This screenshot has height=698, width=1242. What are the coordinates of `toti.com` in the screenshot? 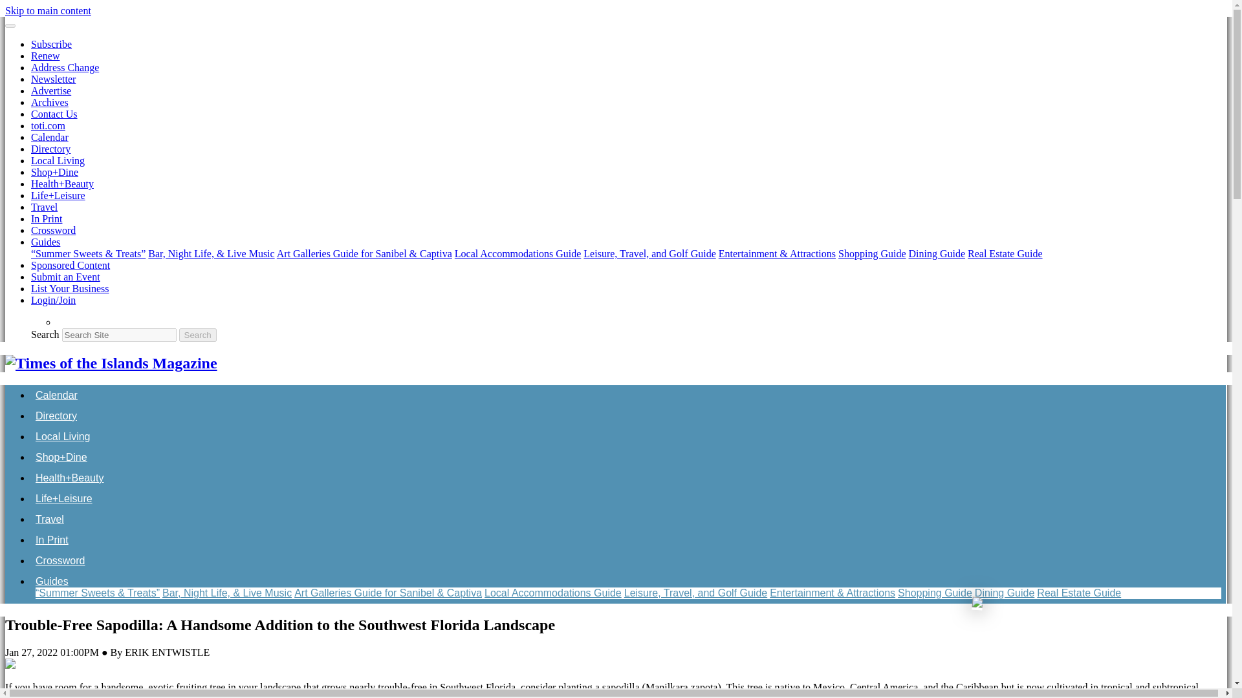 It's located at (48, 125).